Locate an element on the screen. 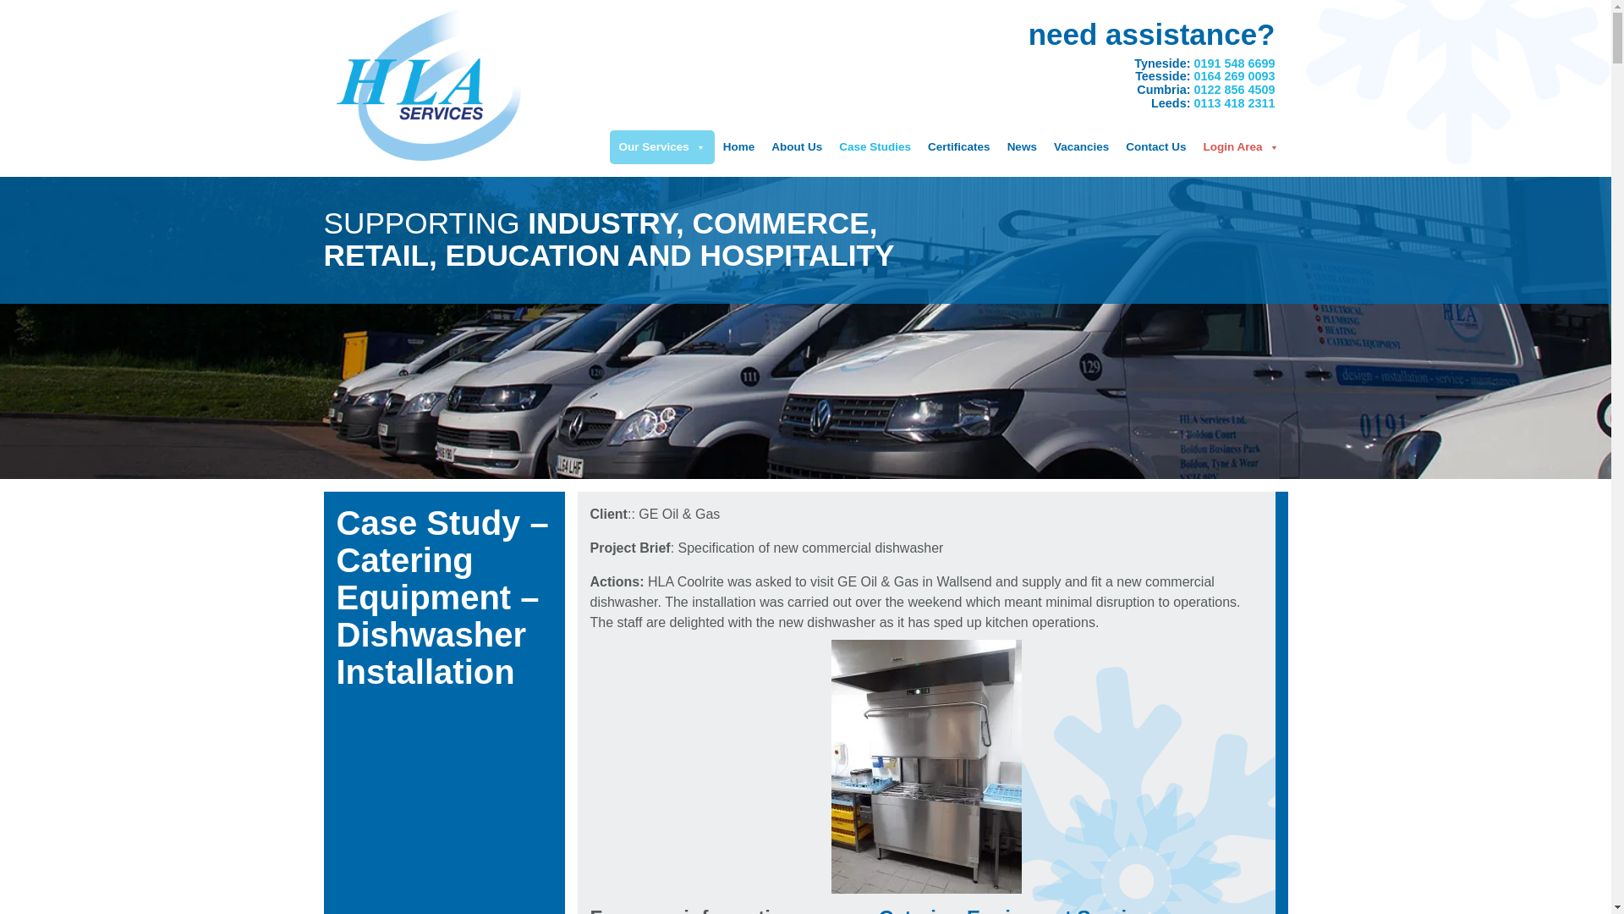 This screenshot has width=1624, height=914. Catering Equipment Services is located at coordinates (1019, 911).